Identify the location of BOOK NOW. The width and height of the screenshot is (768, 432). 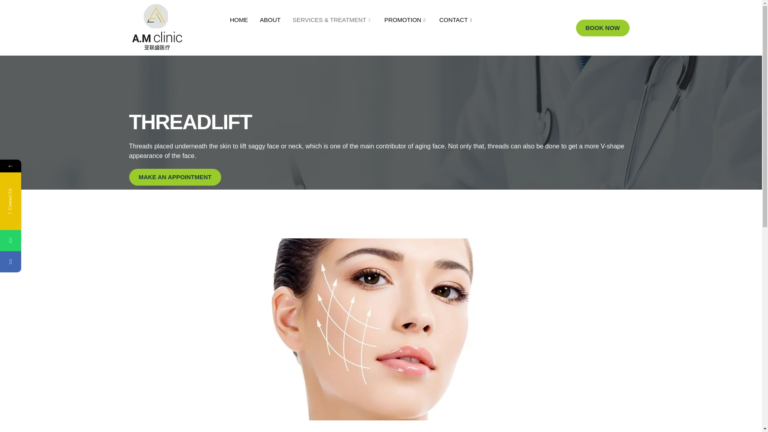
(603, 27).